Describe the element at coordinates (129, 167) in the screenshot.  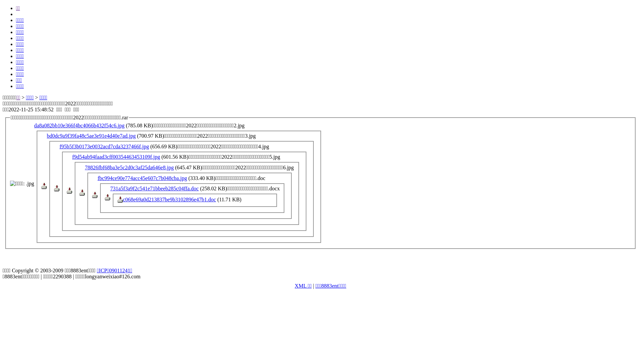
I see `78826fbf68ba3e5c2d0c3af25da646e8.jpg` at that location.